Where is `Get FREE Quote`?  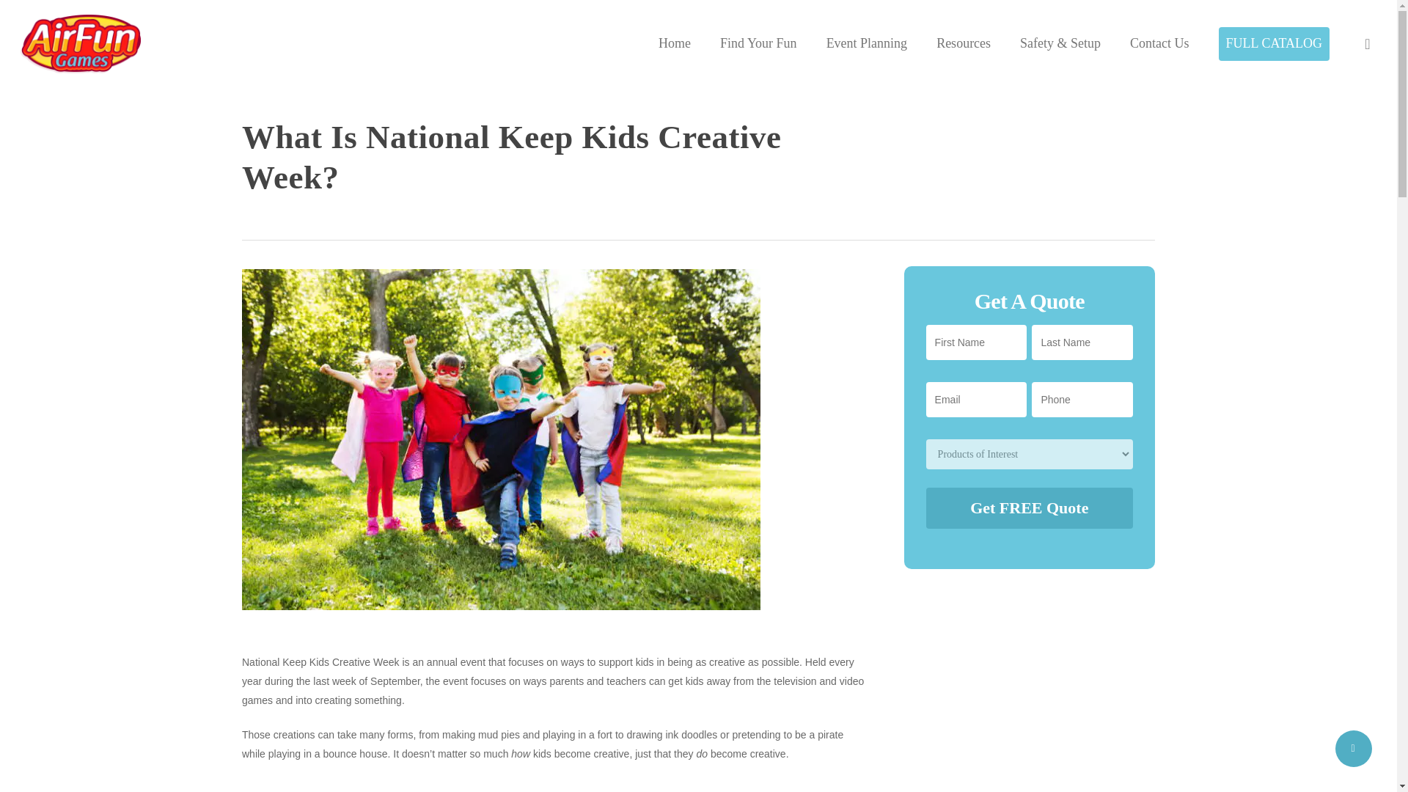 Get FREE Quote is located at coordinates (1030, 508).